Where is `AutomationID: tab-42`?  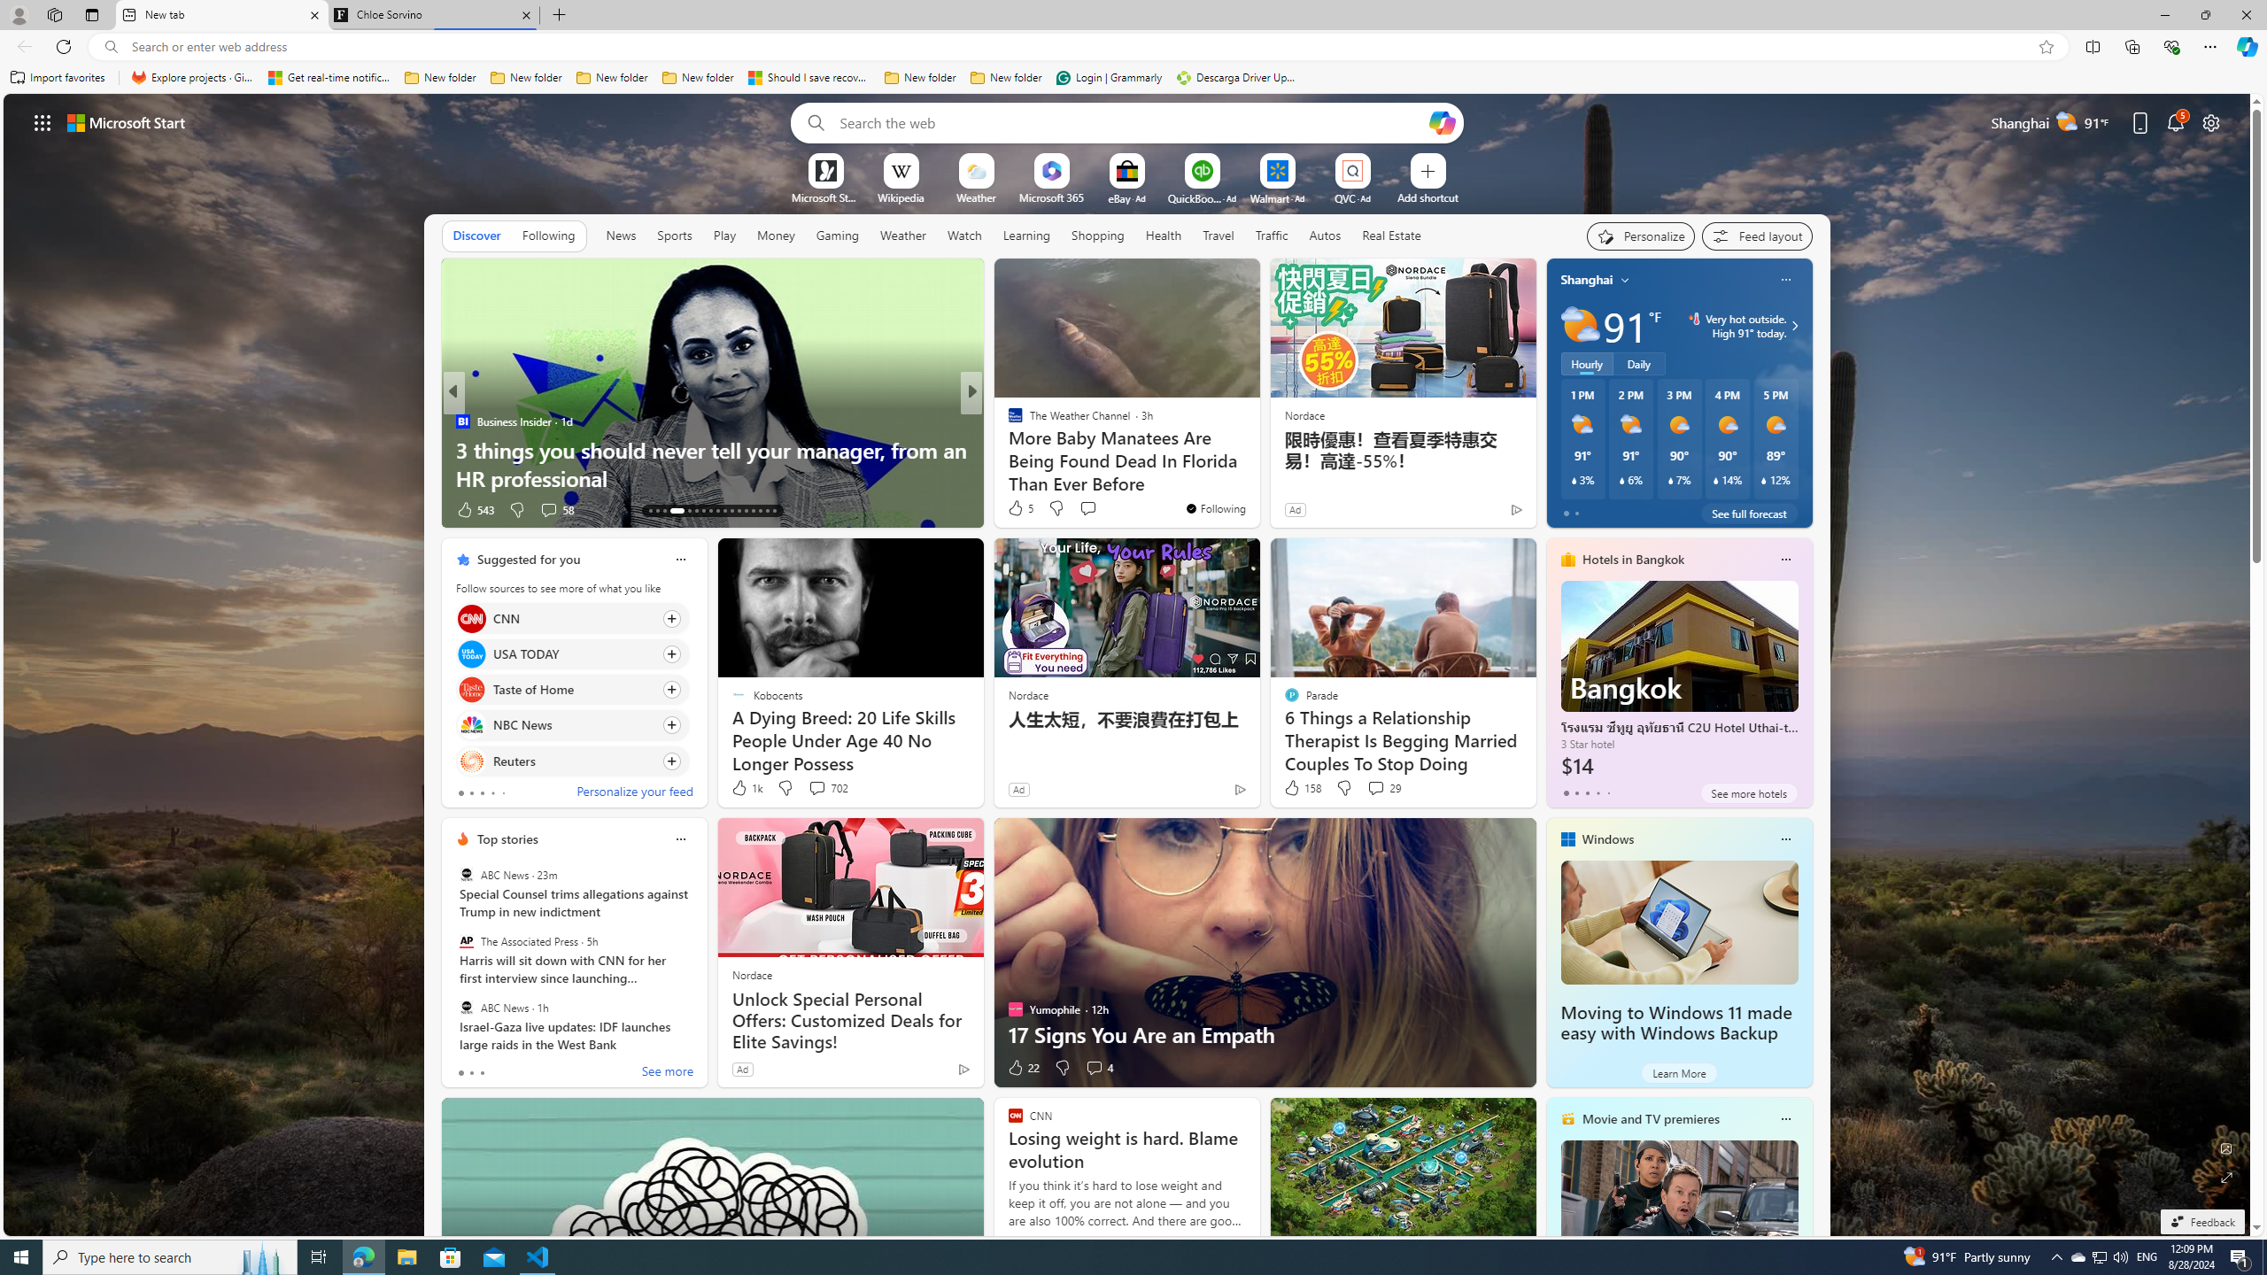
AutomationID: tab-42 is located at coordinates (774, 511).